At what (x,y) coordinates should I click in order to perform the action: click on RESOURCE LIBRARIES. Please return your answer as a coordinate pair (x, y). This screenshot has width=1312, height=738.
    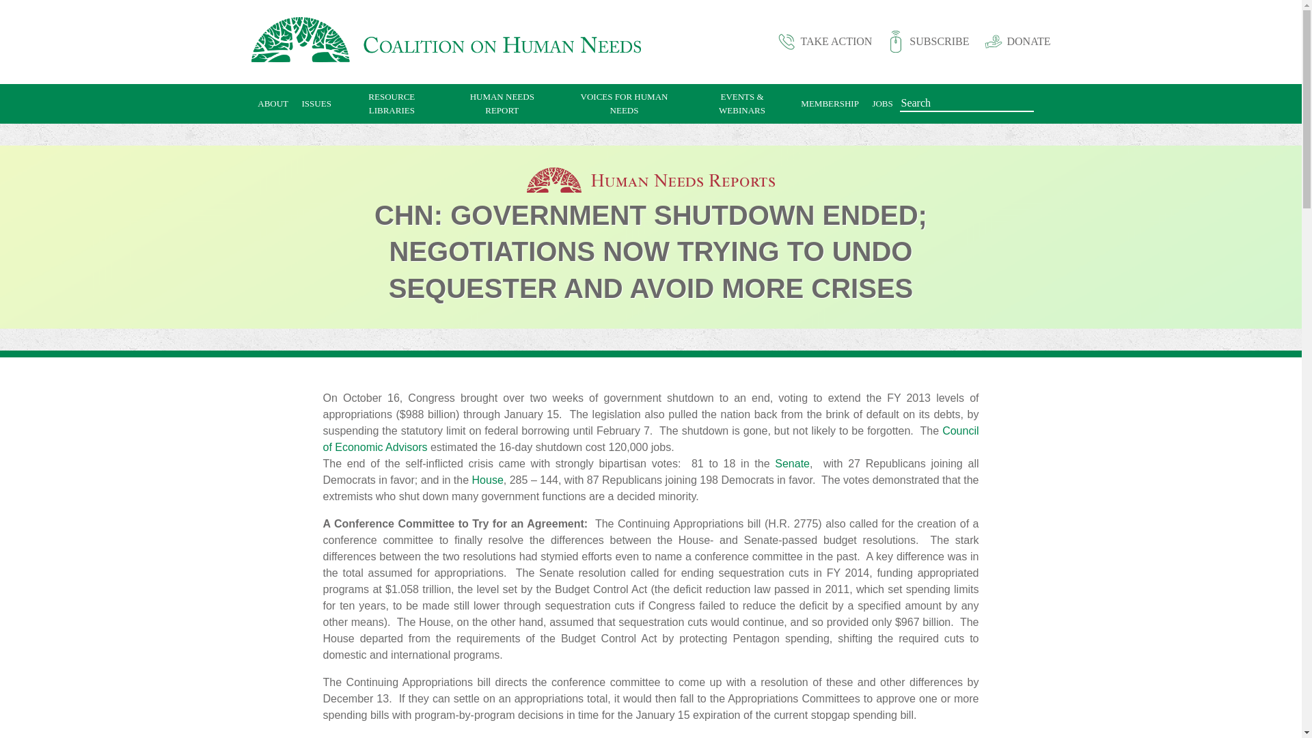
    Looking at the image, I should click on (392, 104).